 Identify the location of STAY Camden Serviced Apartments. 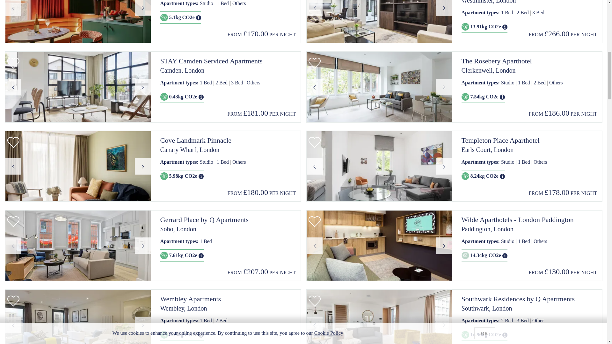
(228, 61).